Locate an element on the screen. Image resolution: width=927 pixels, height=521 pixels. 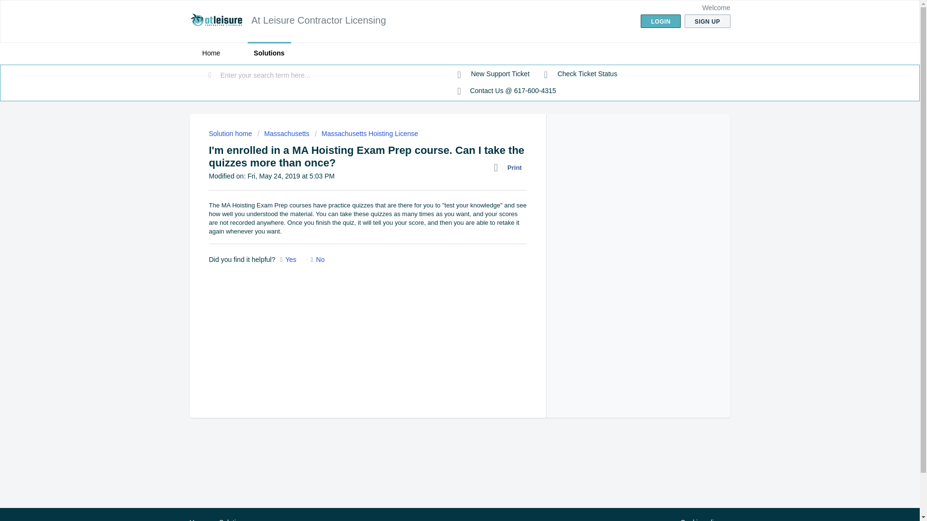
Check ticket status is located at coordinates (580, 74).